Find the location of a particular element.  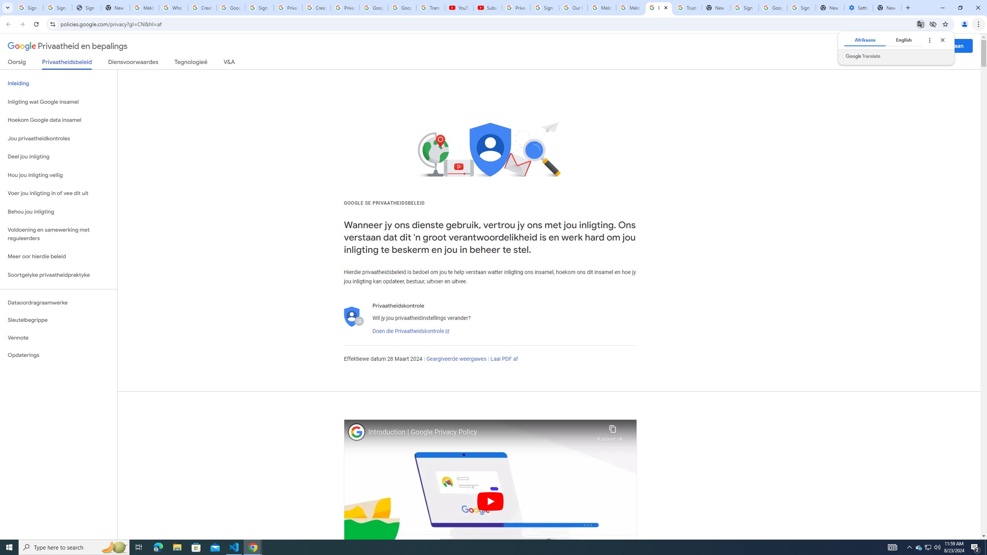

Dataoordragraamwerke is located at coordinates (59, 303).